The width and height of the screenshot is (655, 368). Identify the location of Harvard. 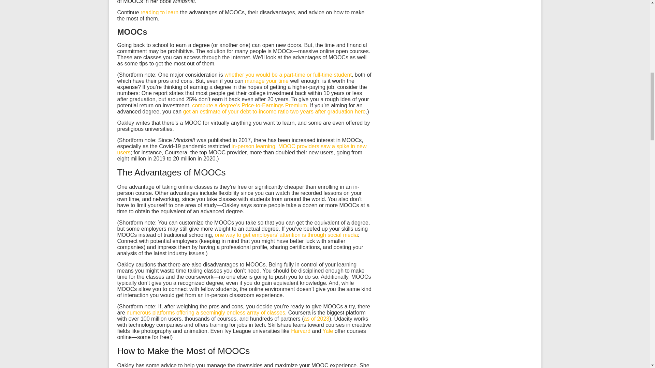
(301, 331).